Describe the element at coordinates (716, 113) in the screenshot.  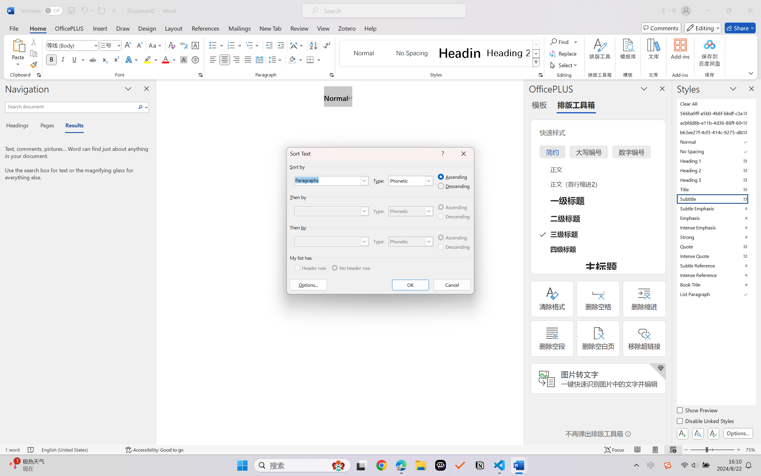
I see `566ba9ff-a5b0-4b6f-bbdf-c3ab41993fc2` at that location.